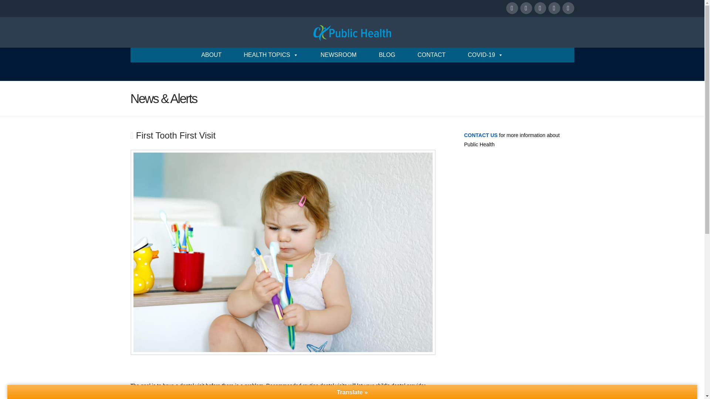  Describe the element at coordinates (540, 8) in the screenshot. I see `YouTube` at that location.